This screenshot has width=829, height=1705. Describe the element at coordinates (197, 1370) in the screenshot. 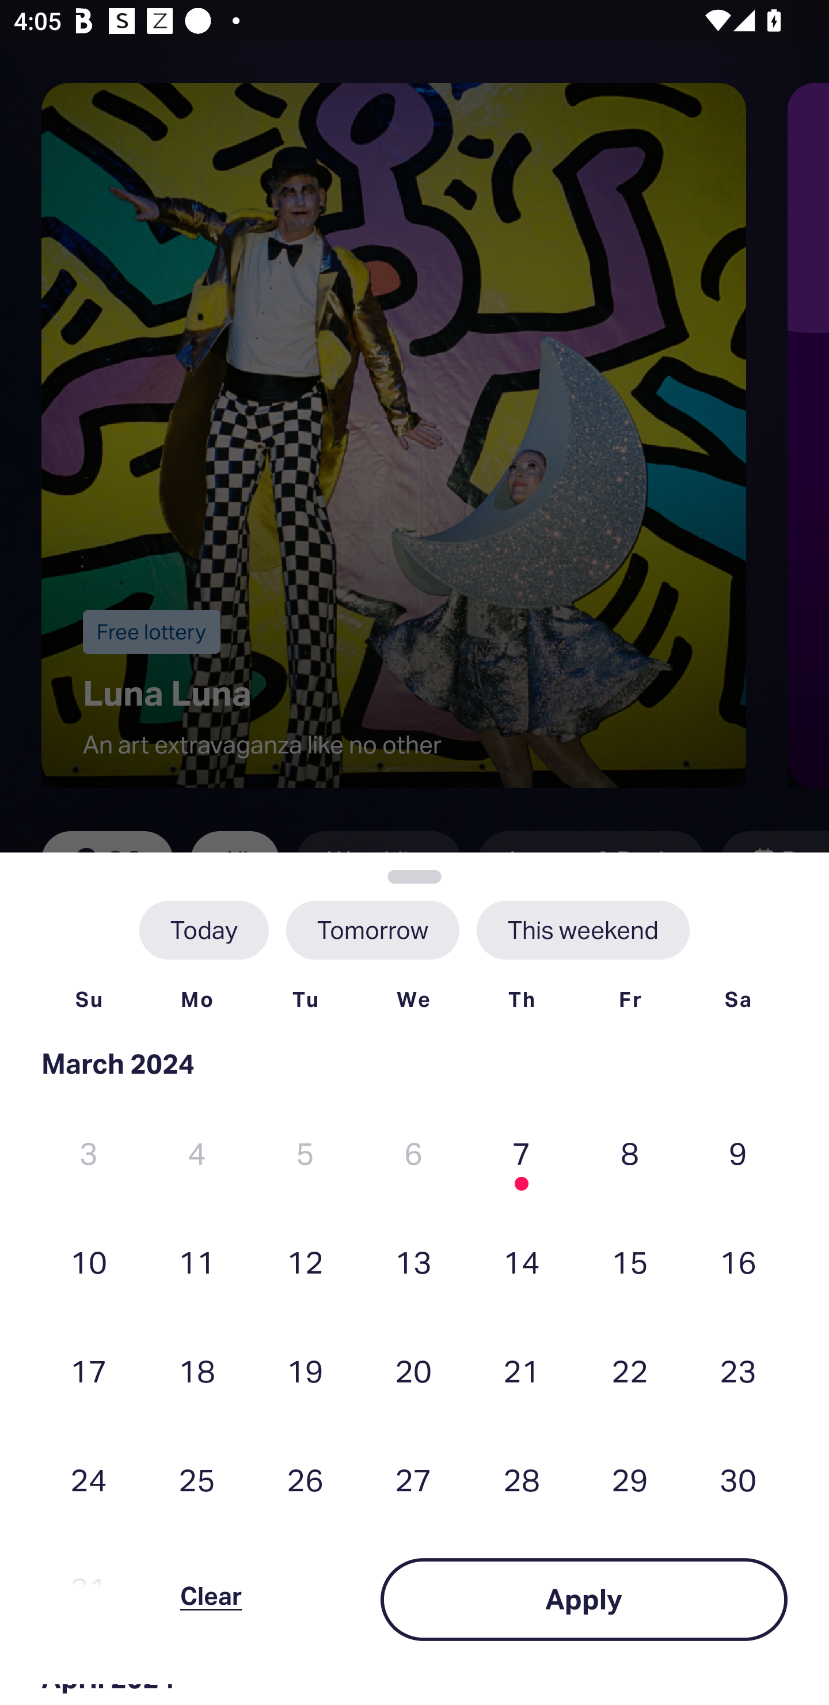

I see `18` at that location.